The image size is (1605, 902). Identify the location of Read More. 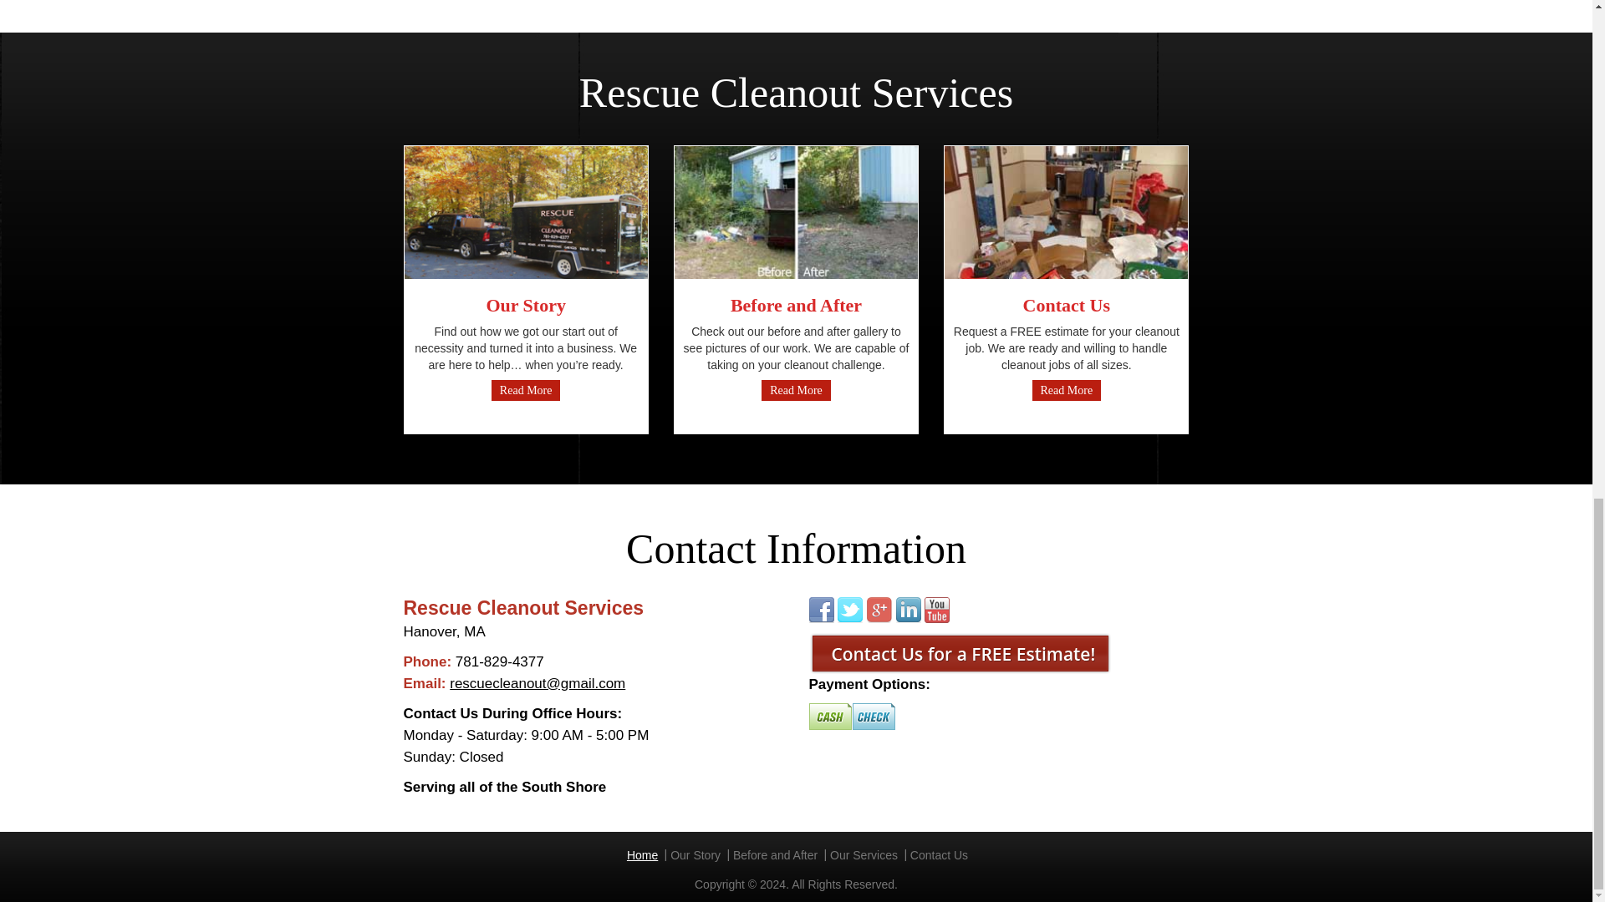
(525, 389).